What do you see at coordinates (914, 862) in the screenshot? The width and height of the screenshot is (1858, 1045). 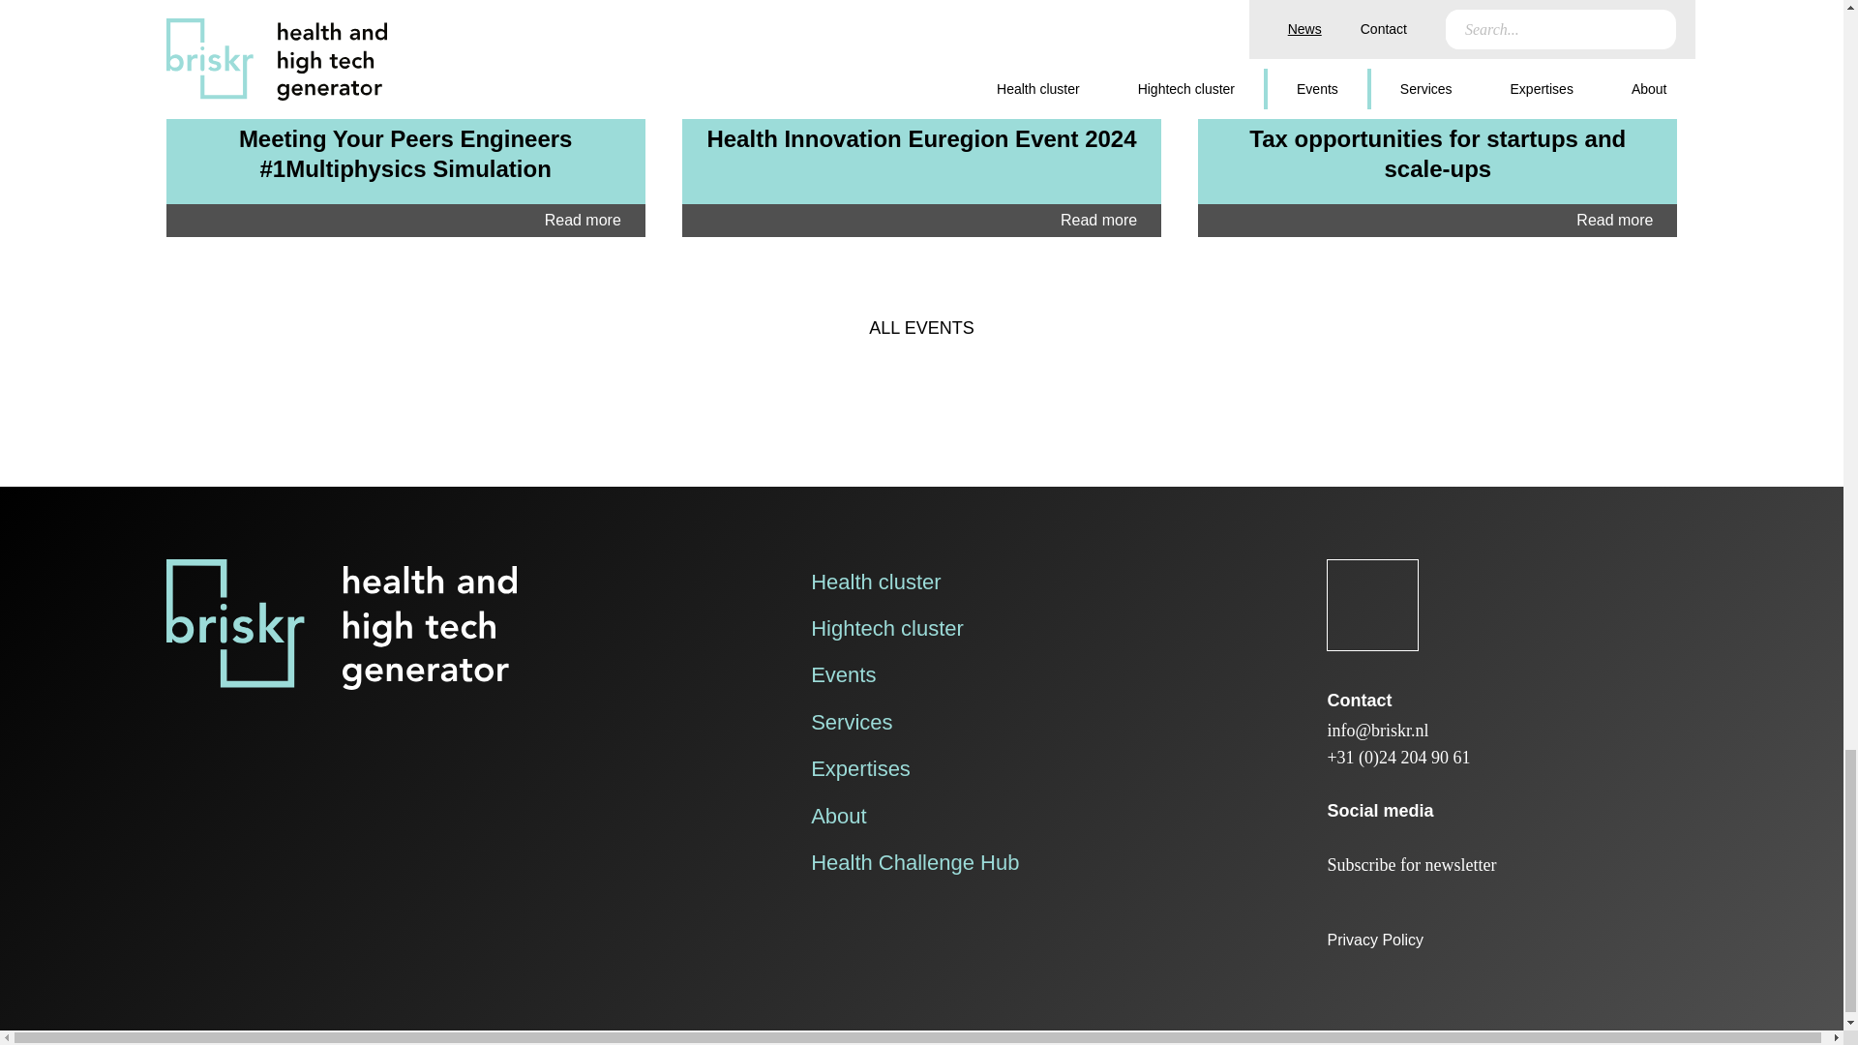 I see `Health Challenge Hub` at bounding box center [914, 862].